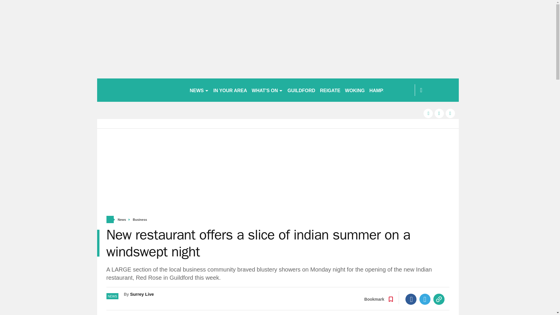  I want to click on facebook, so click(428, 113).